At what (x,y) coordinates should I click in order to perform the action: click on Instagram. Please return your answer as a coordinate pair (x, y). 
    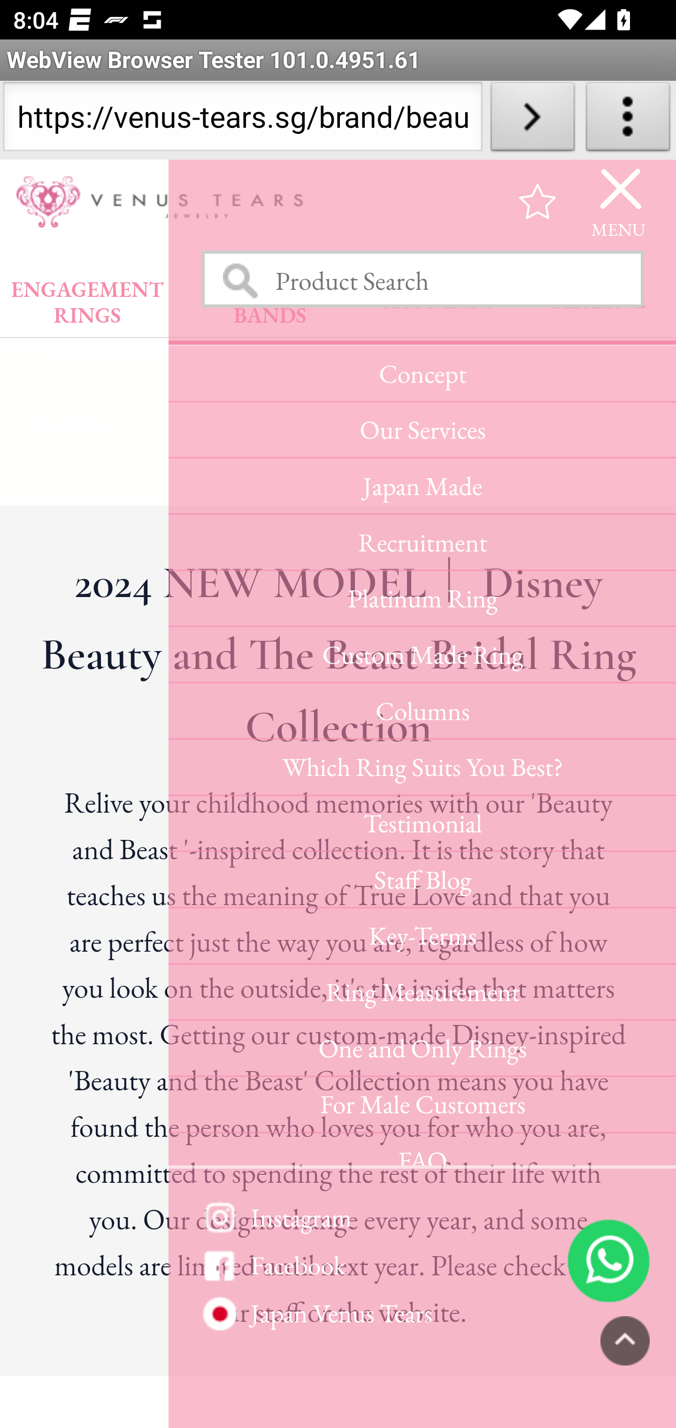
    Looking at the image, I should click on (422, 1218).